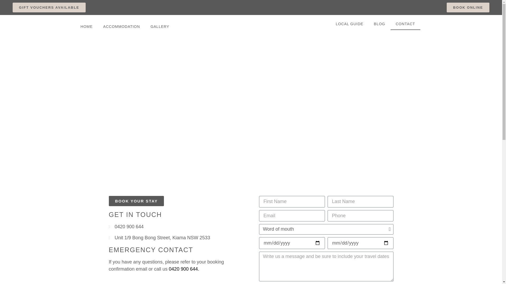  I want to click on CONTACT, so click(406, 24).